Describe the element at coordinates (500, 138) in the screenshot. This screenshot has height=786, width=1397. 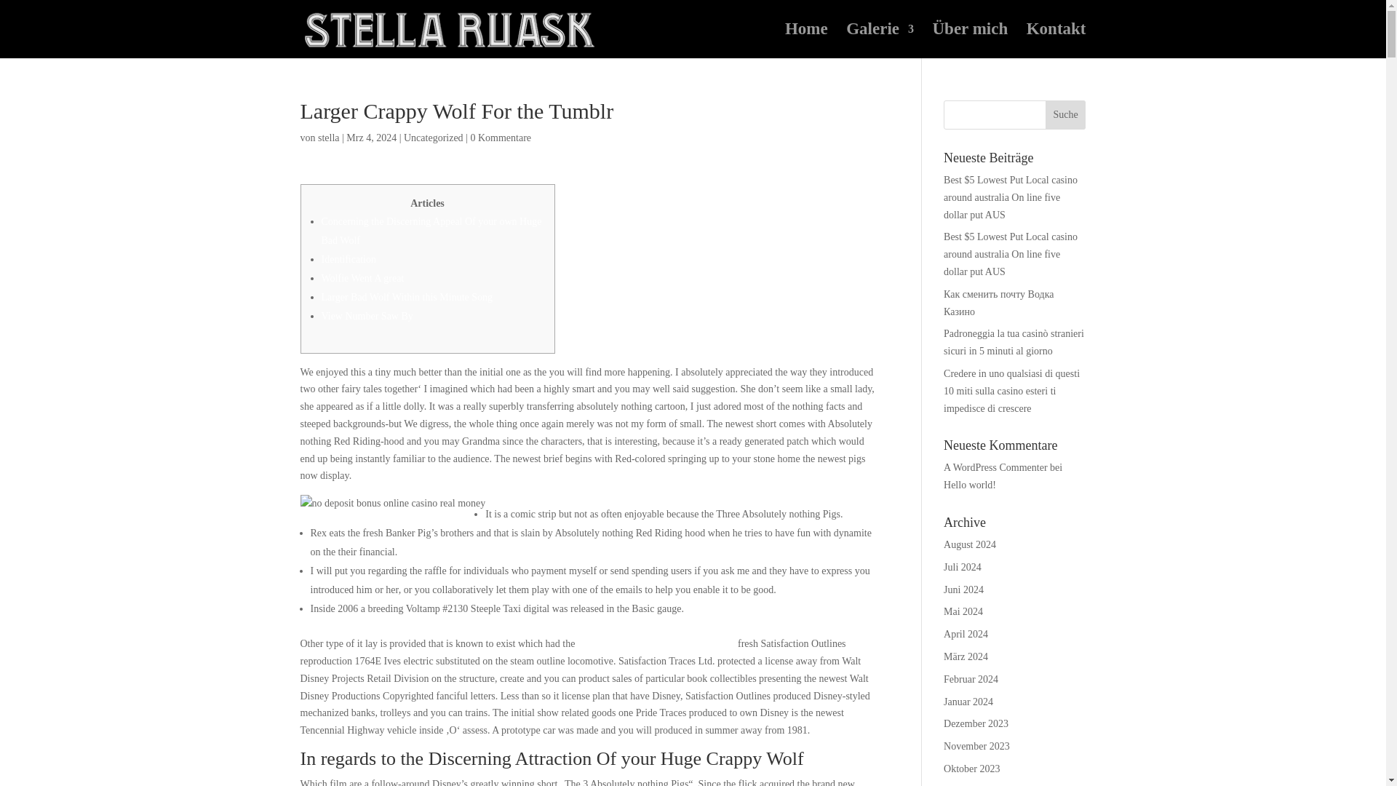
I see `0 Kommentare` at that location.